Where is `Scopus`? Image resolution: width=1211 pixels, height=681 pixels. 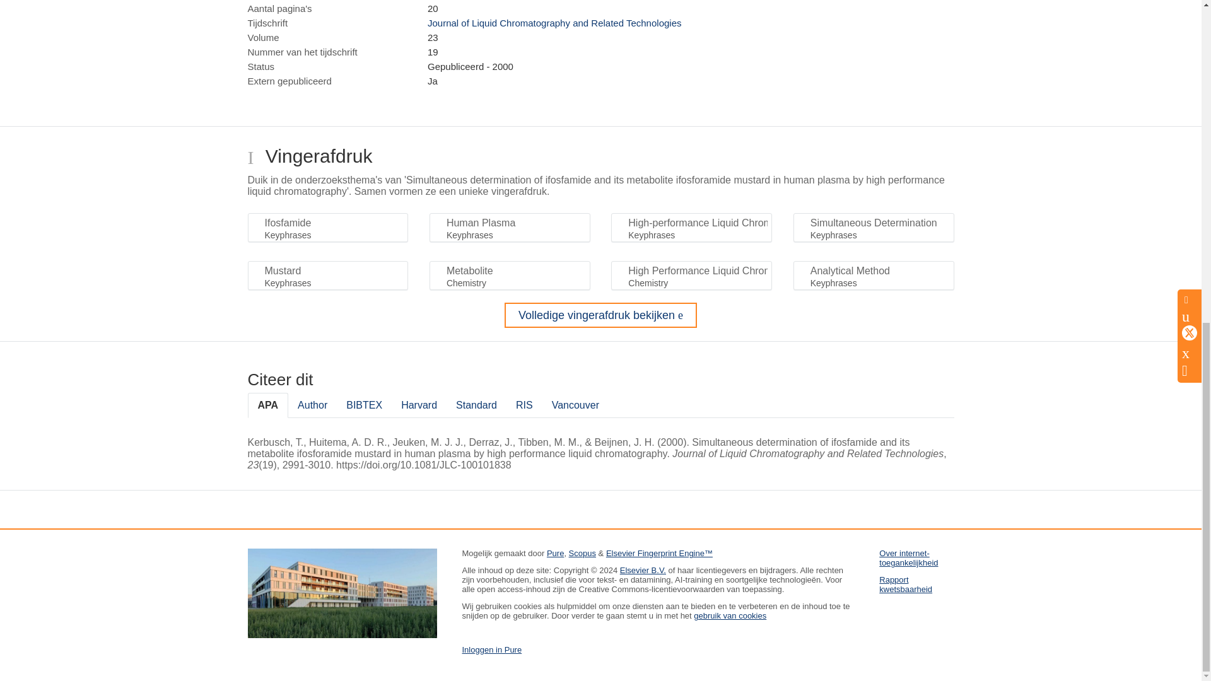 Scopus is located at coordinates (582, 553).